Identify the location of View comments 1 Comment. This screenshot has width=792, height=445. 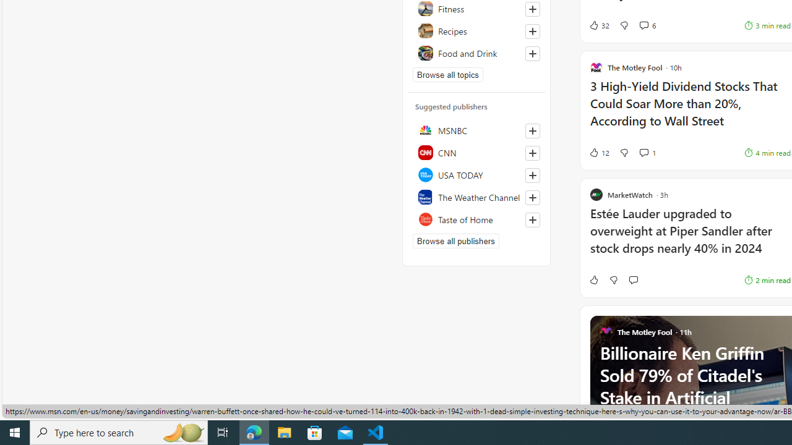
(643, 152).